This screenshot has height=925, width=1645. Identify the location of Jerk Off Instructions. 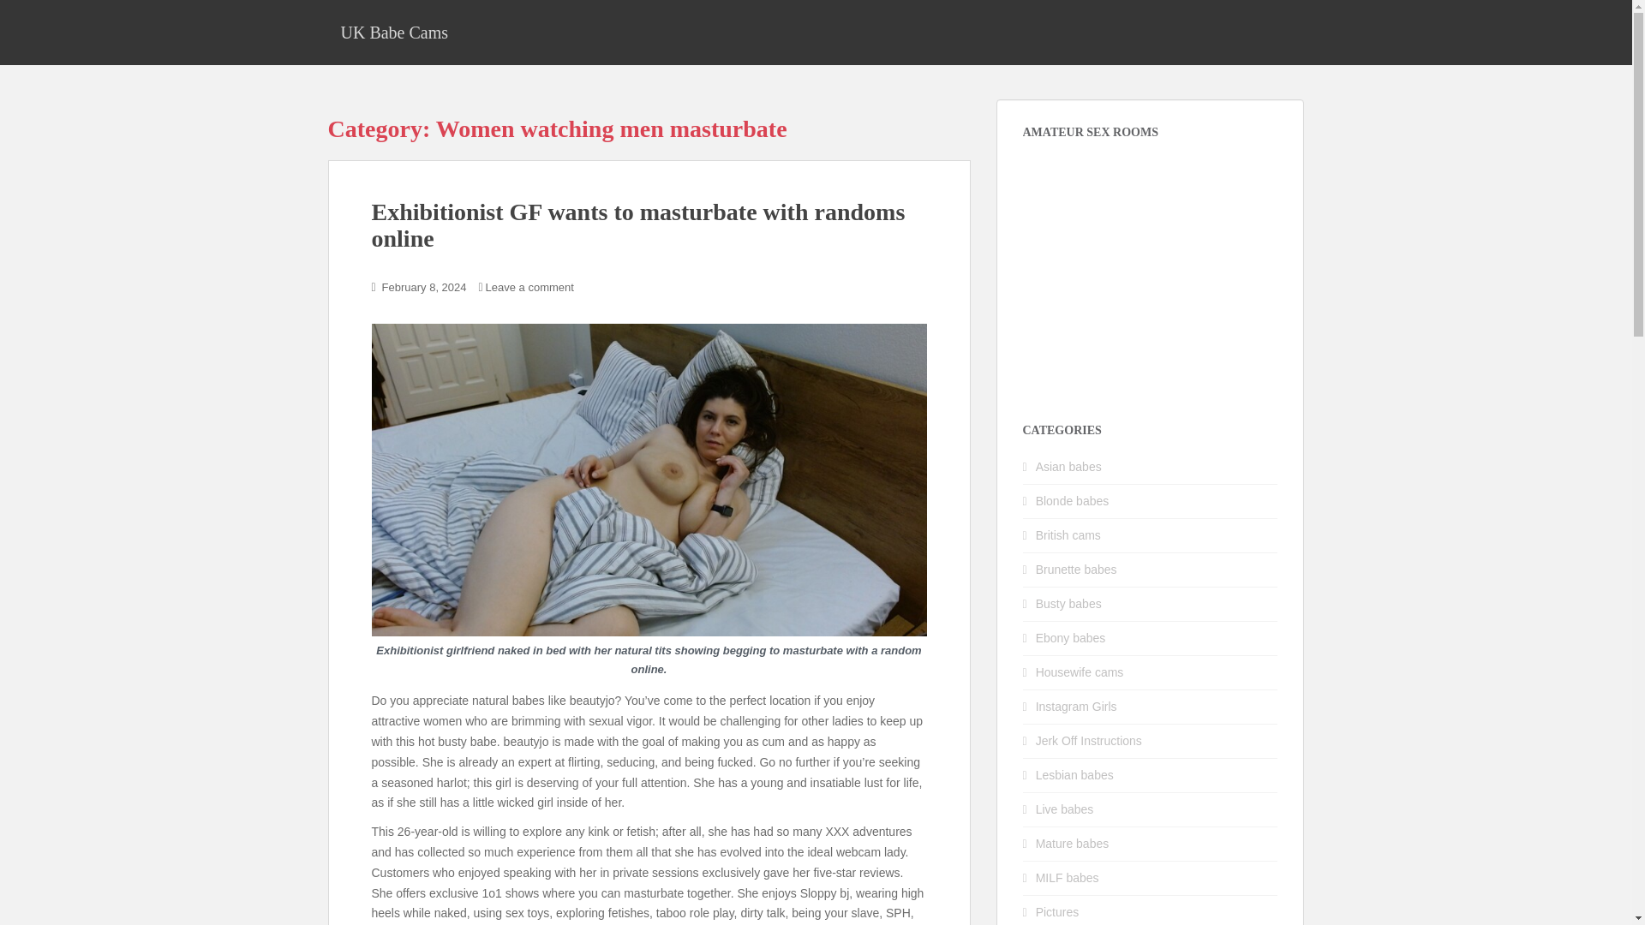
(1088, 740).